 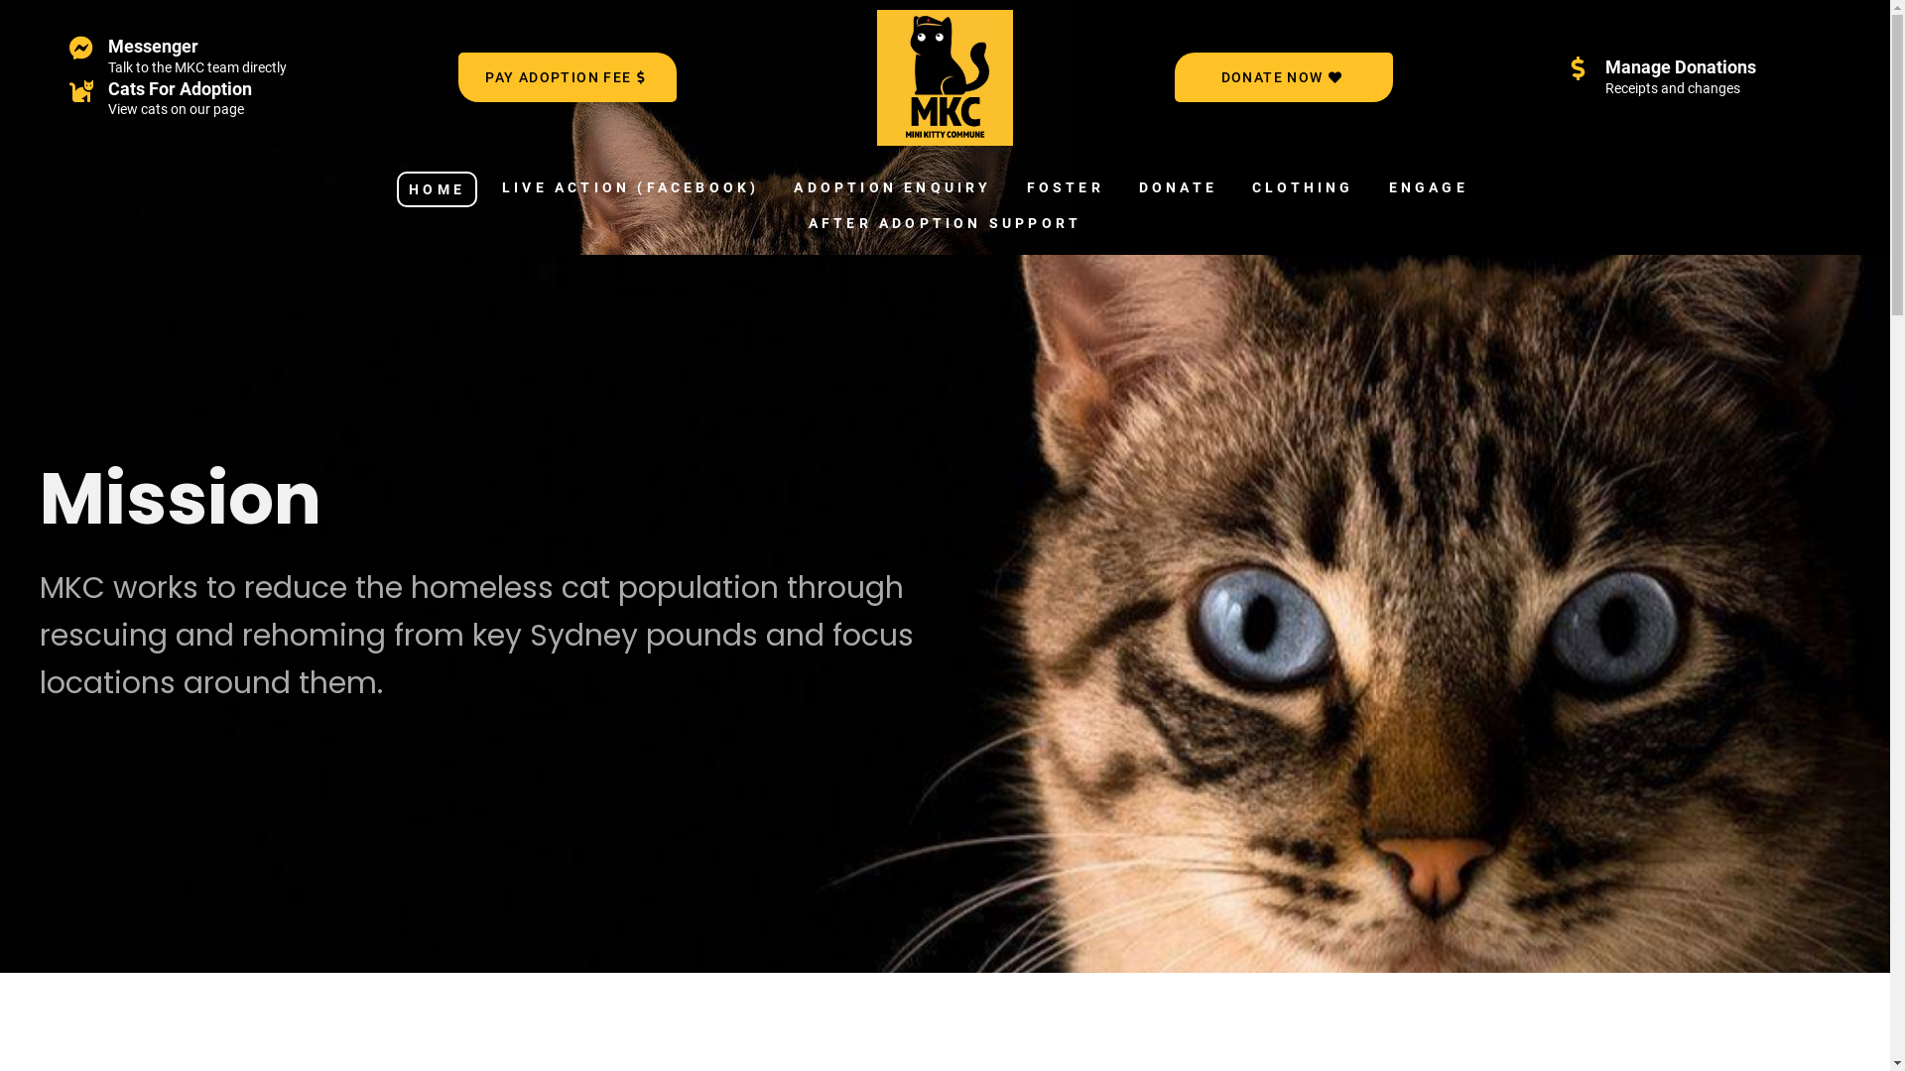 I want to click on Manage Donations, so click(x=1681, y=66).